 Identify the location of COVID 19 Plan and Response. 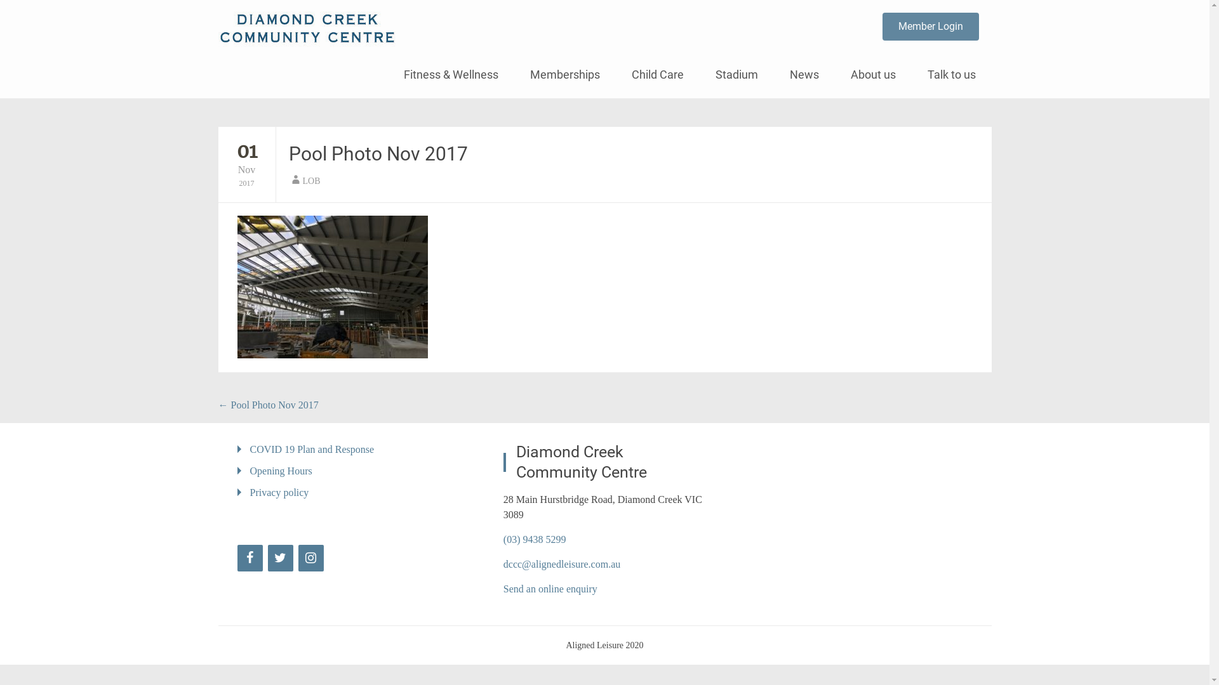
(312, 449).